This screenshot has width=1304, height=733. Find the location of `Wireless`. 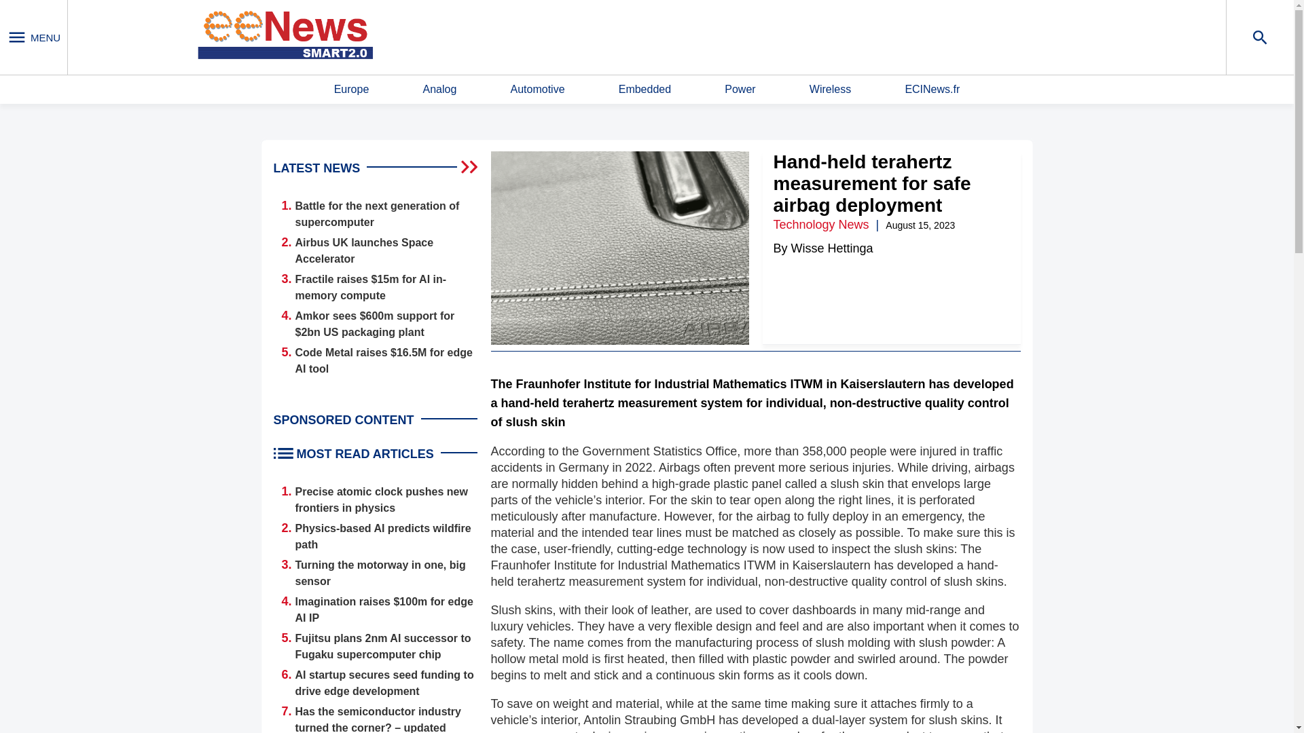

Wireless is located at coordinates (830, 90).